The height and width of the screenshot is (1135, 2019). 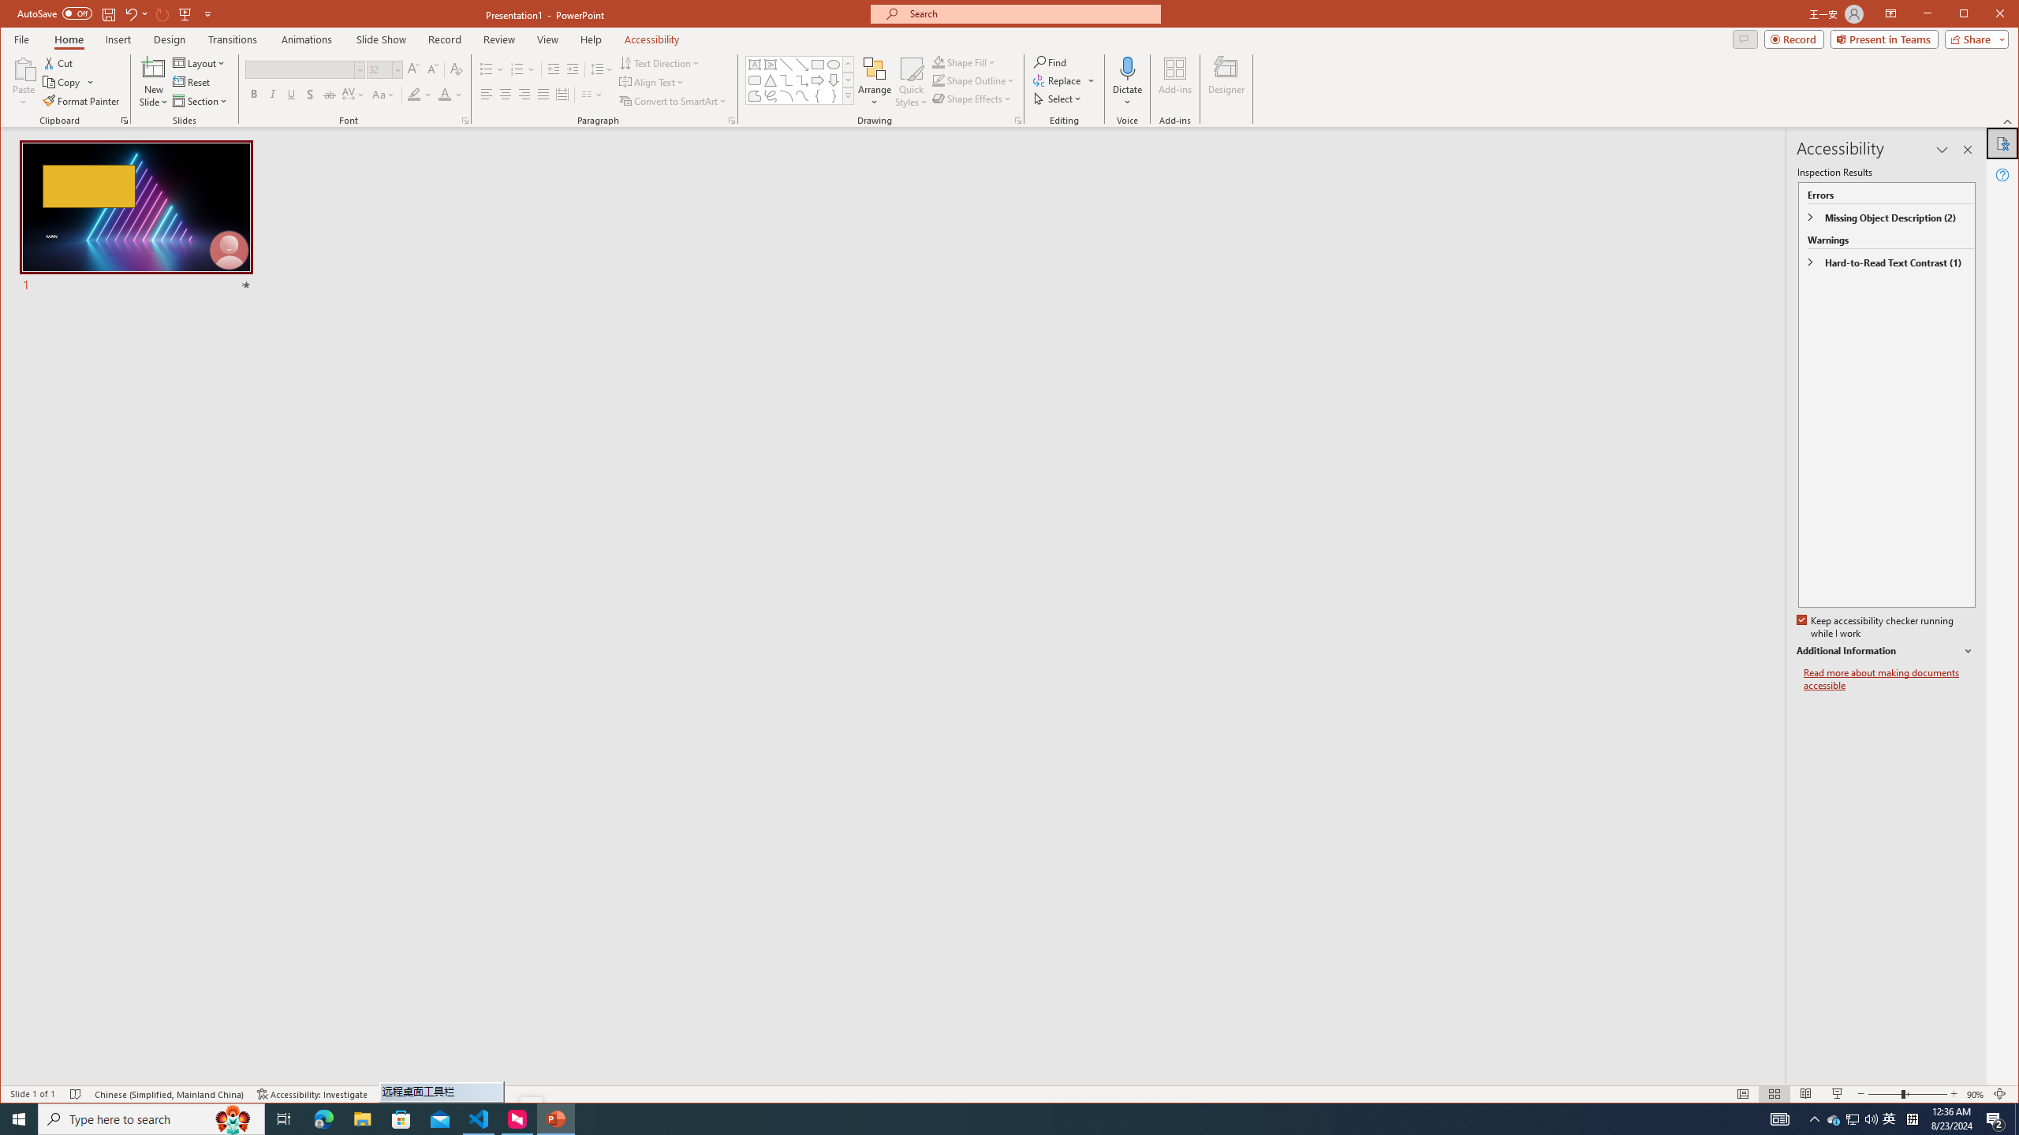 I want to click on New Slide, so click(x=153, y=82).